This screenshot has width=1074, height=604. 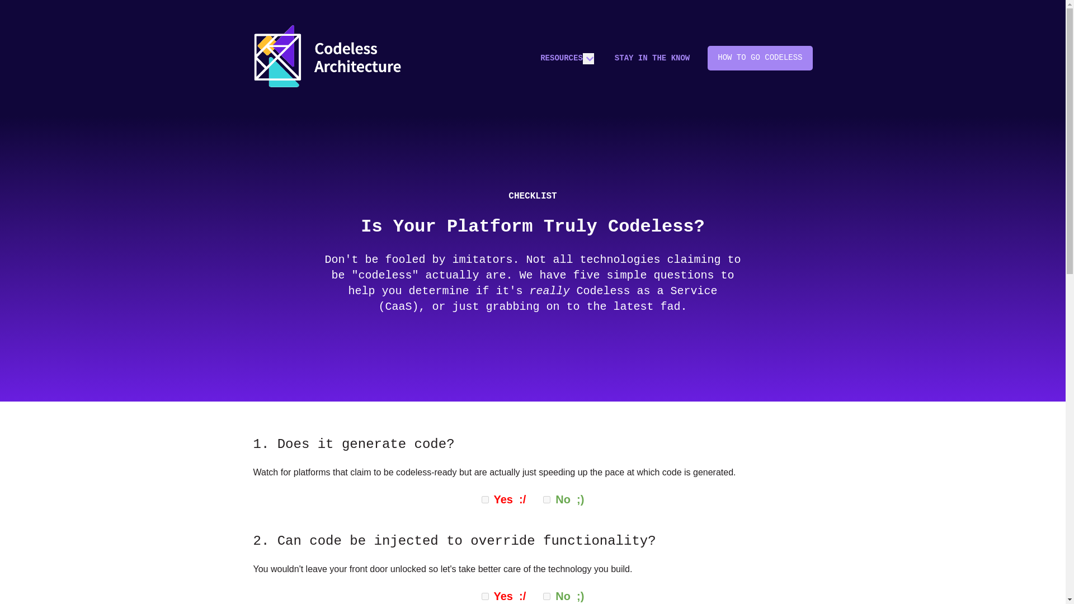 What do you see at coordinates (547, 596) in the screenshot?
I see `no` at bounding box center [547, 596].